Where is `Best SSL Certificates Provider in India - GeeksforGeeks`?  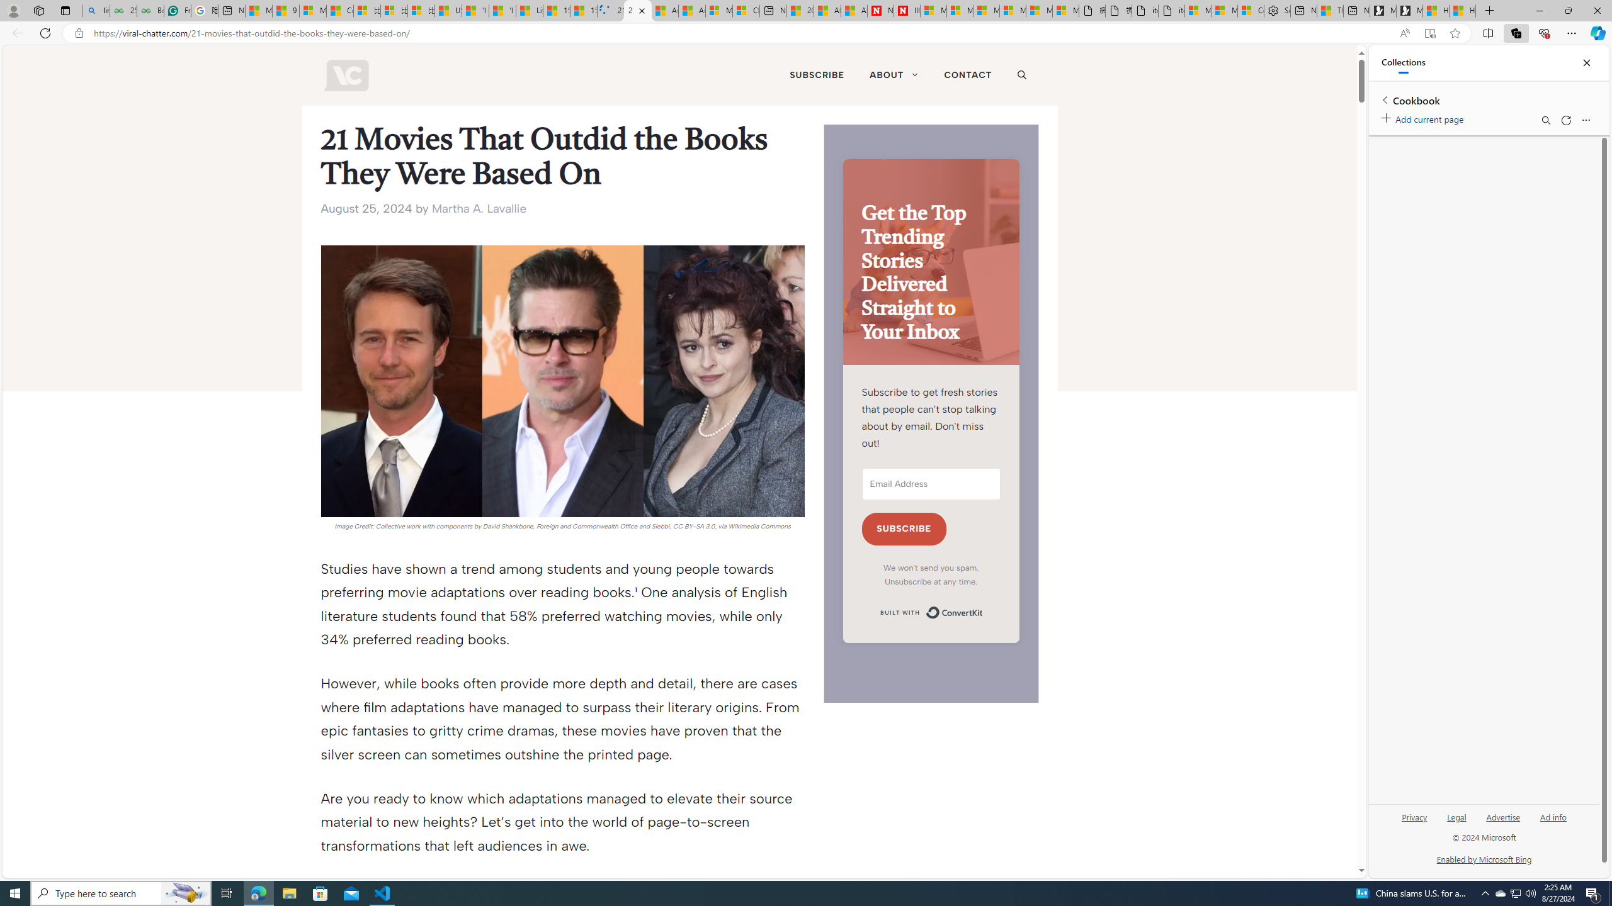 Best SSL Certificates Provider in India - GeeksforGeeks is located at coordinates (150, 11).